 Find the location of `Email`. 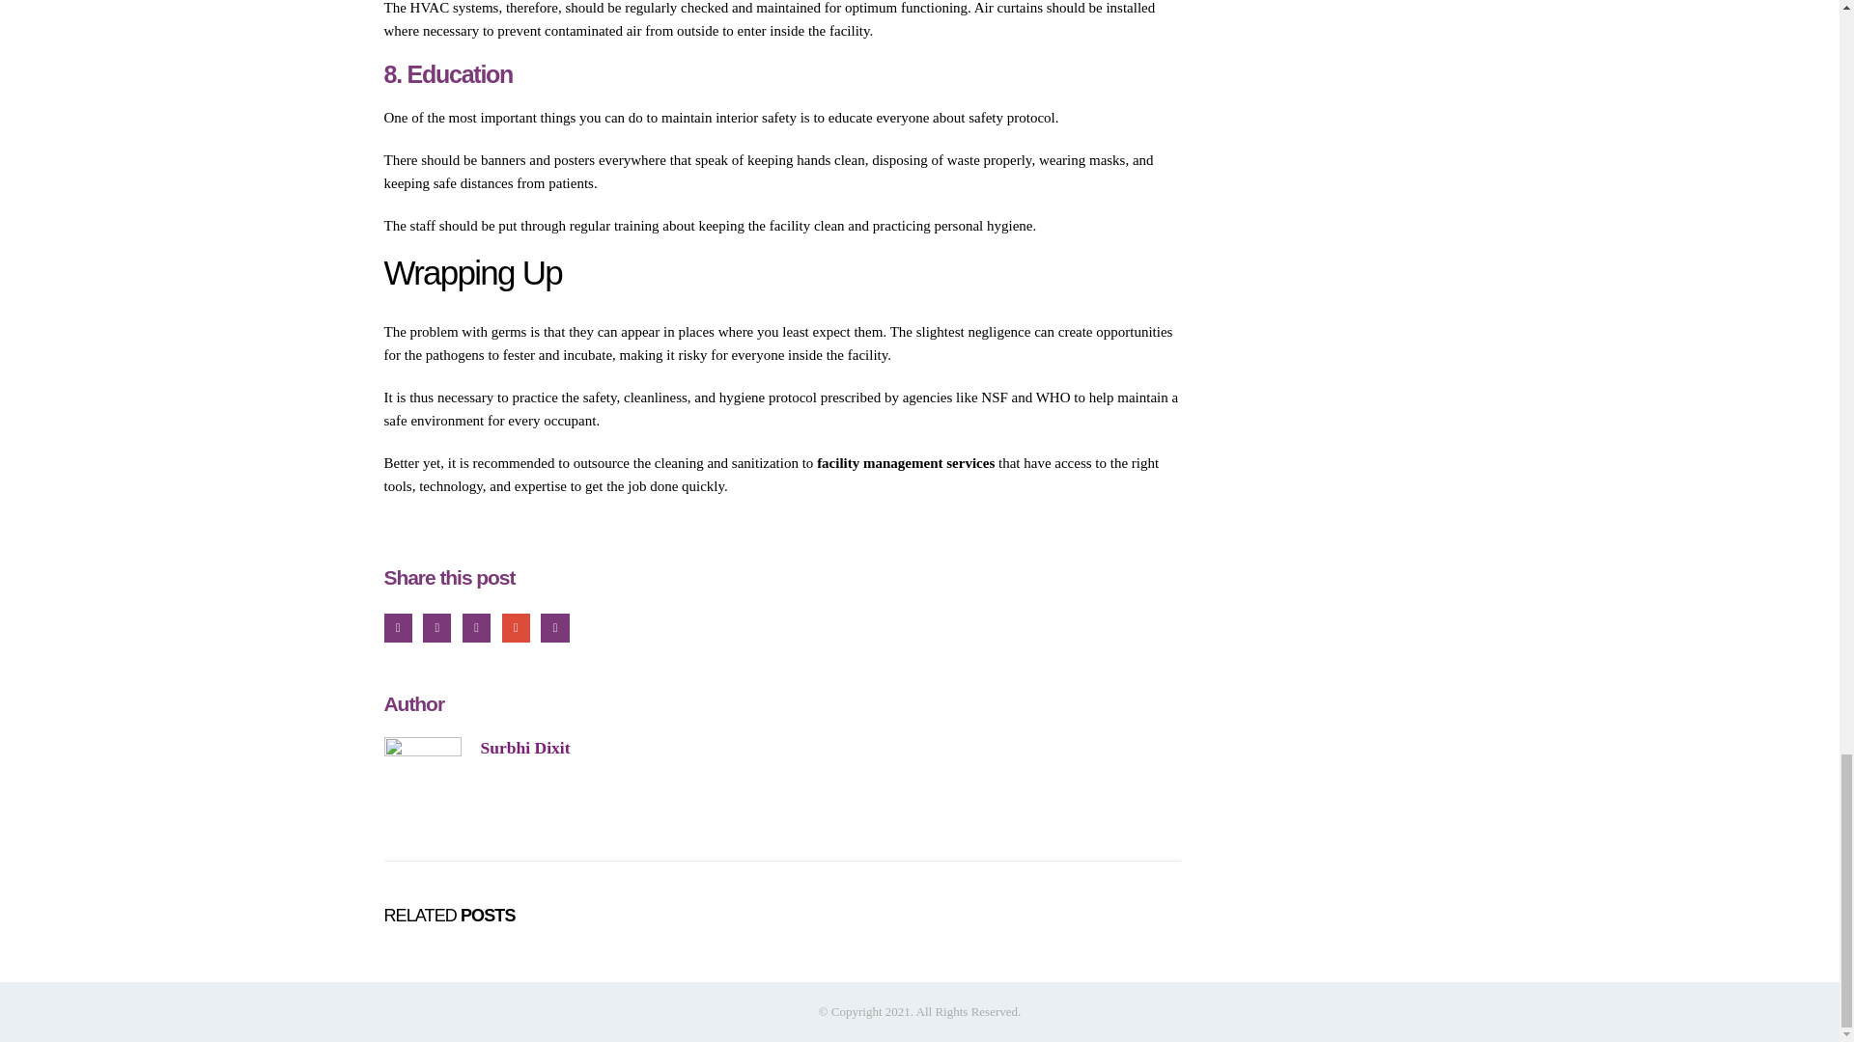

Email is located at coordinates (554, 627).